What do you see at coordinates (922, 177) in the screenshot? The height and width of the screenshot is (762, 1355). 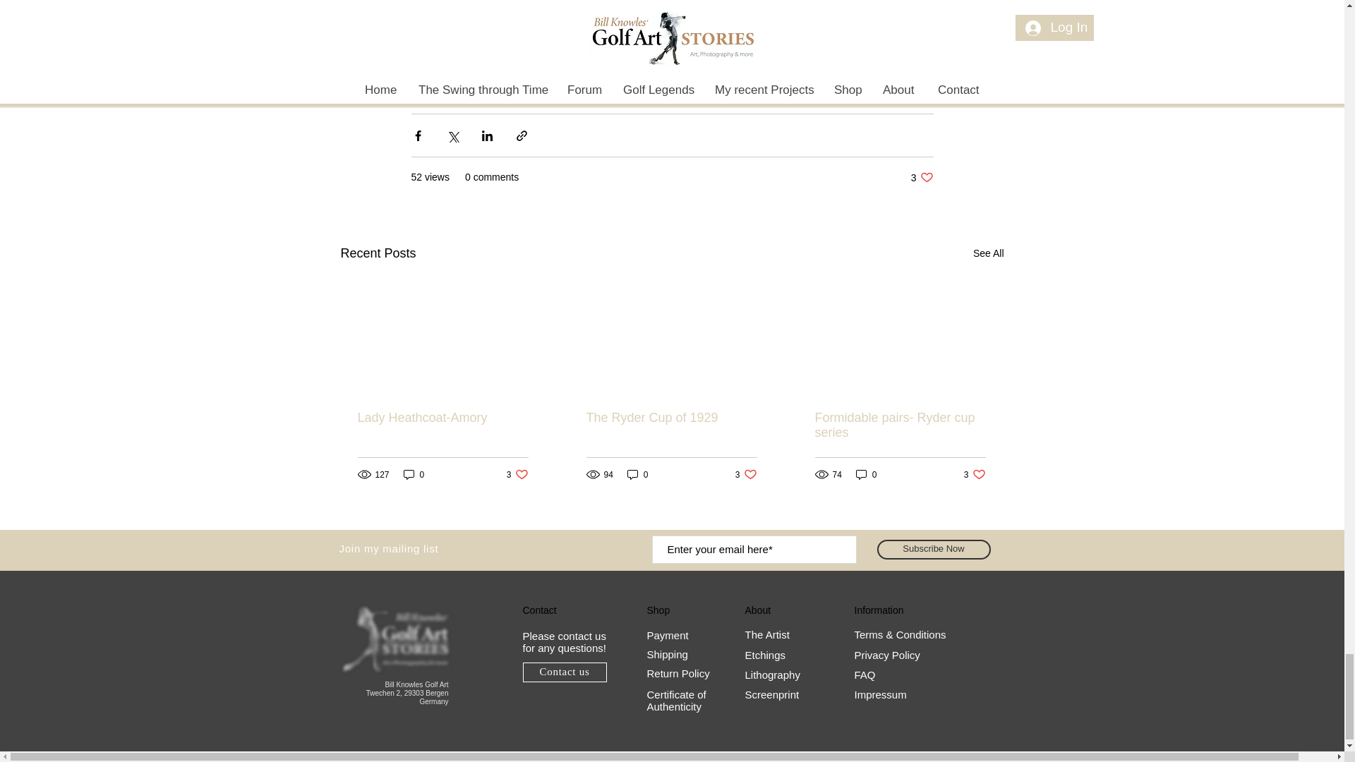 I see `0` at bounding box center [922, 177].